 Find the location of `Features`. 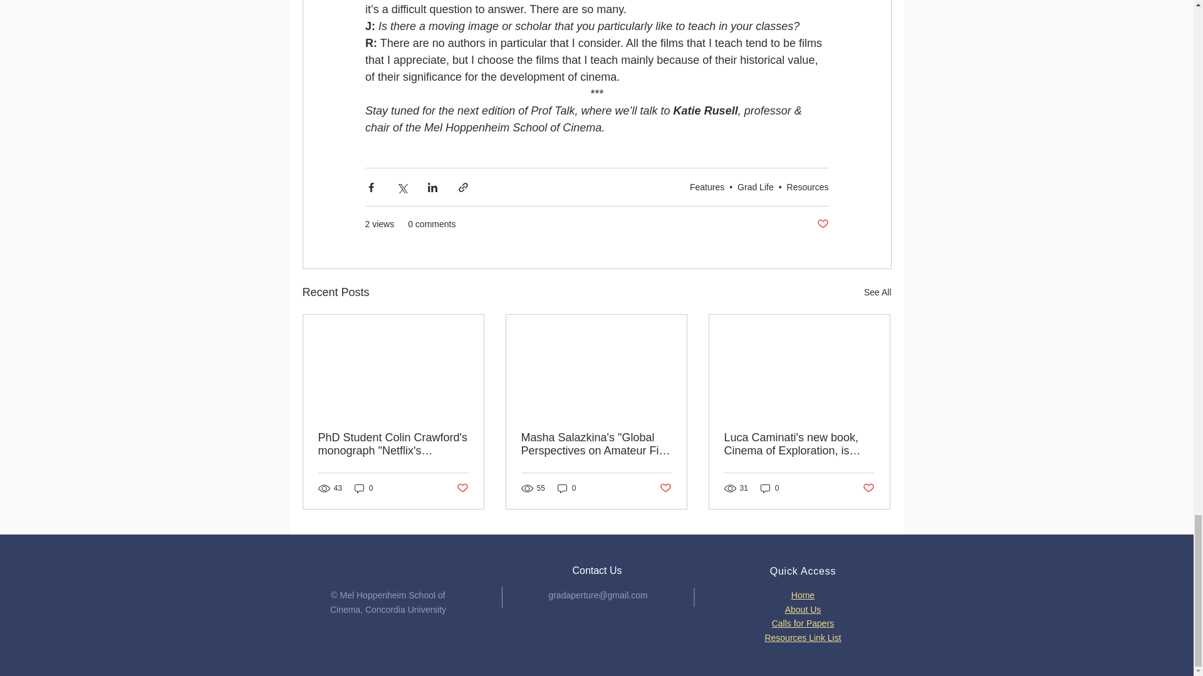

Features is located at coordinates (707, 187).